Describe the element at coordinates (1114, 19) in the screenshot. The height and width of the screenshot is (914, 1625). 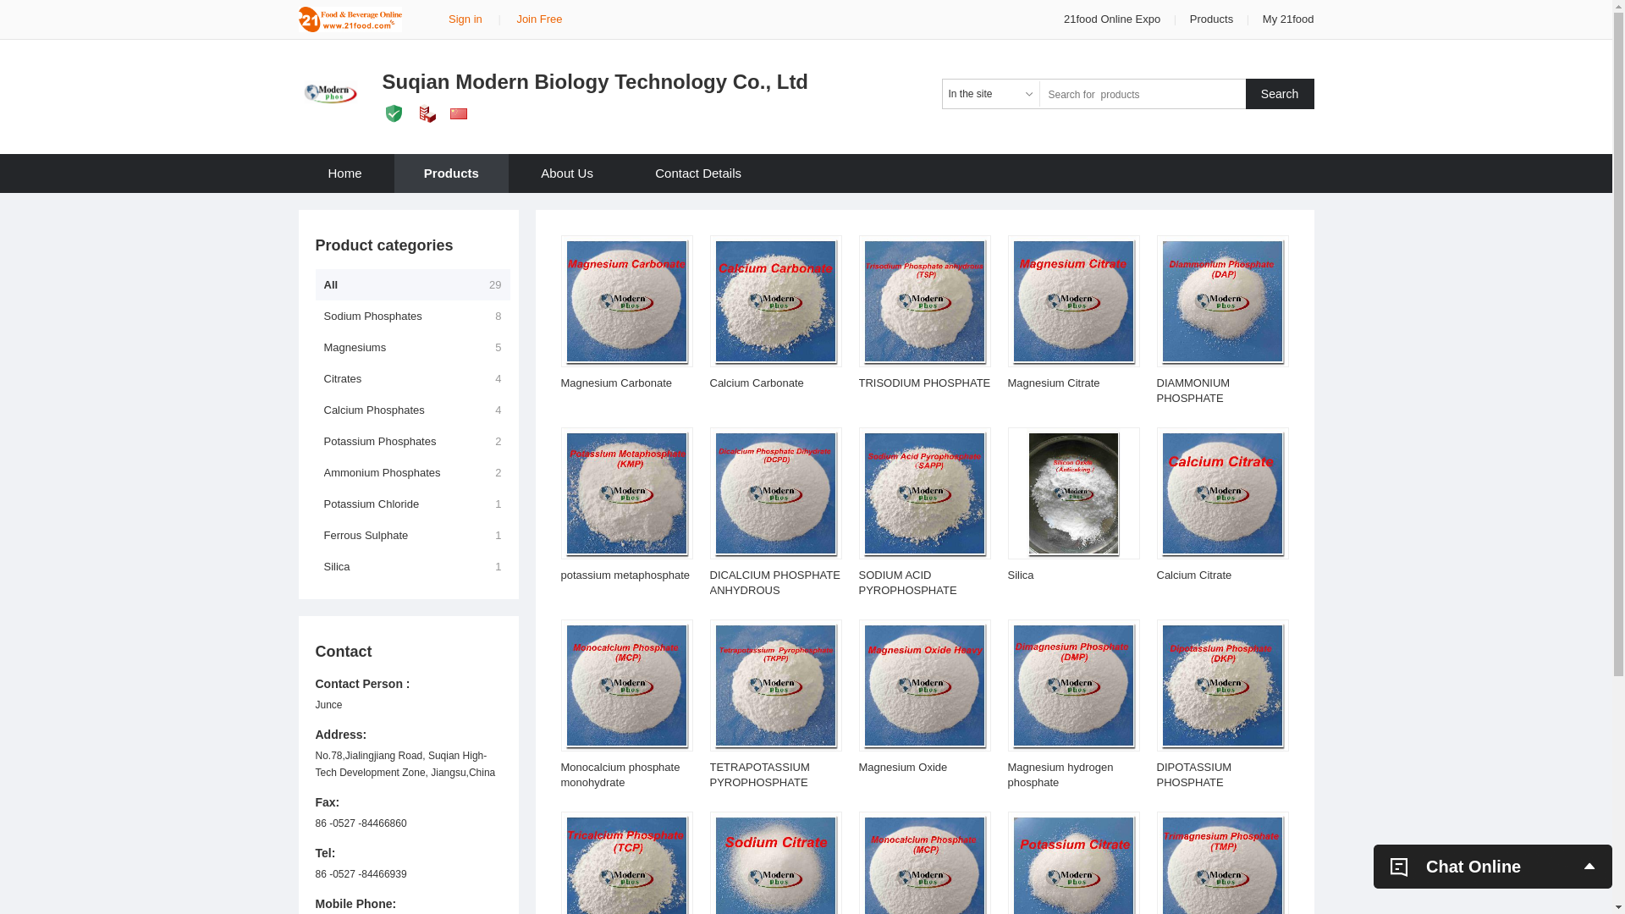
I see `21food Online Expo` at that location.